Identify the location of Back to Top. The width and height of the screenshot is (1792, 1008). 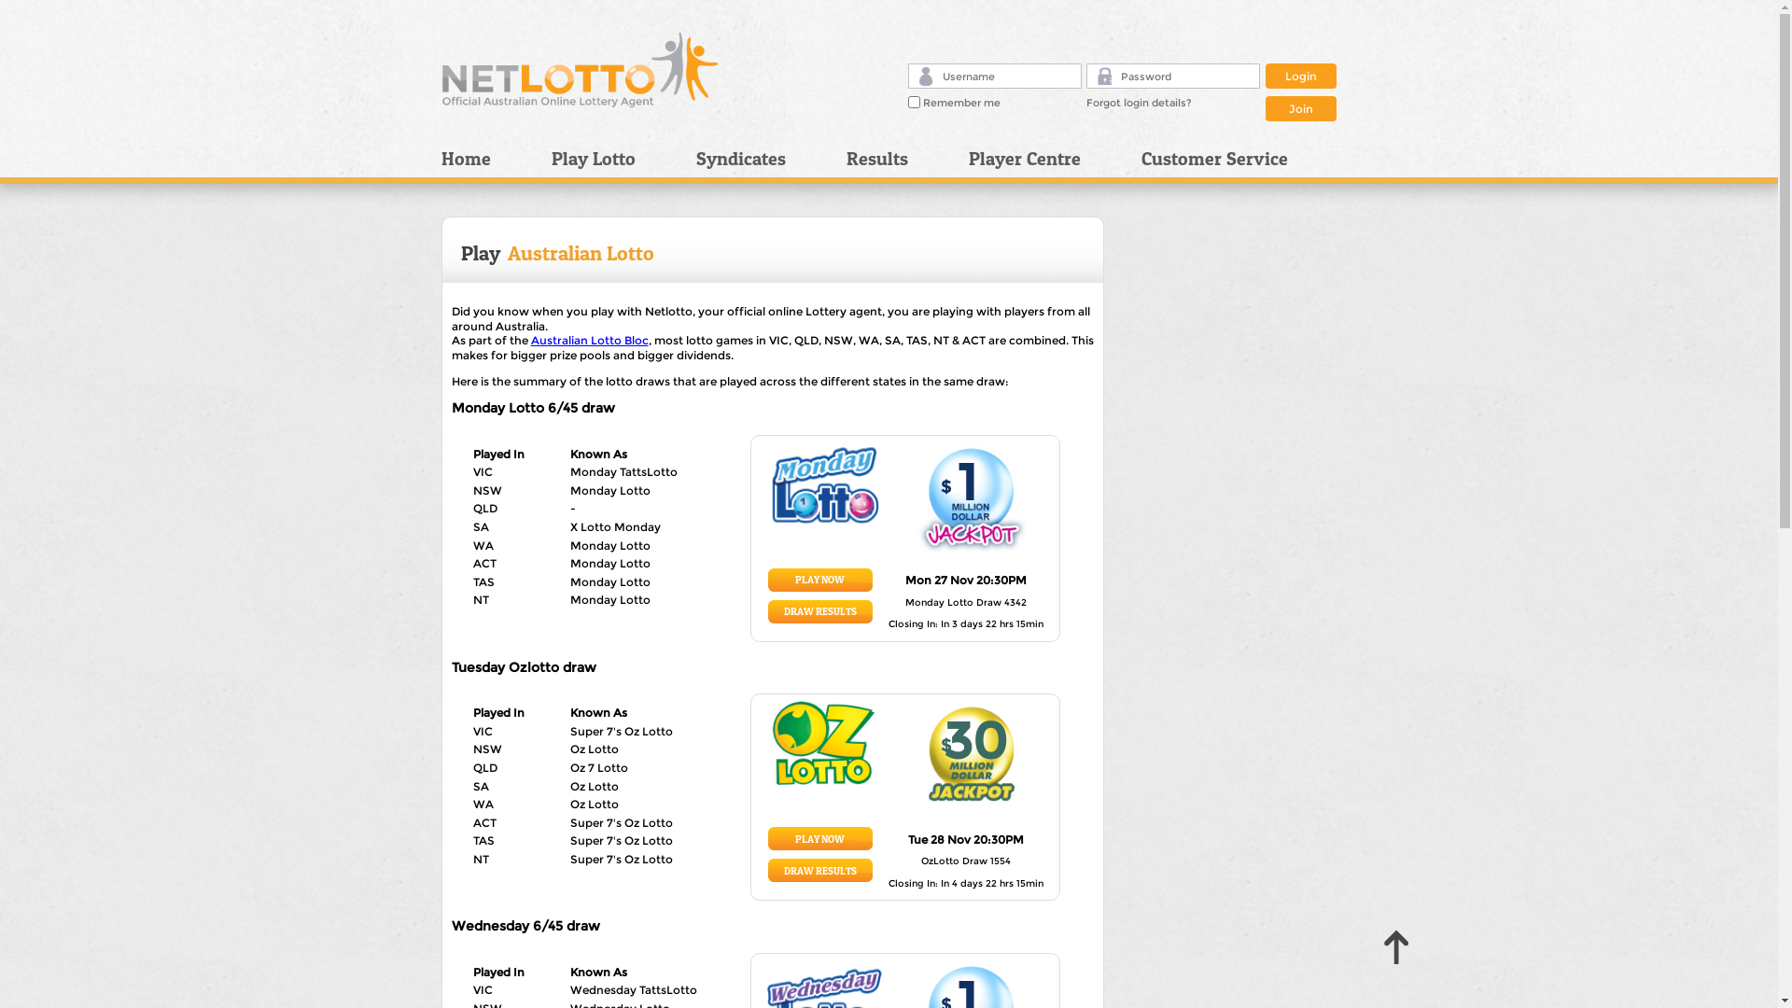
(1402, 948).